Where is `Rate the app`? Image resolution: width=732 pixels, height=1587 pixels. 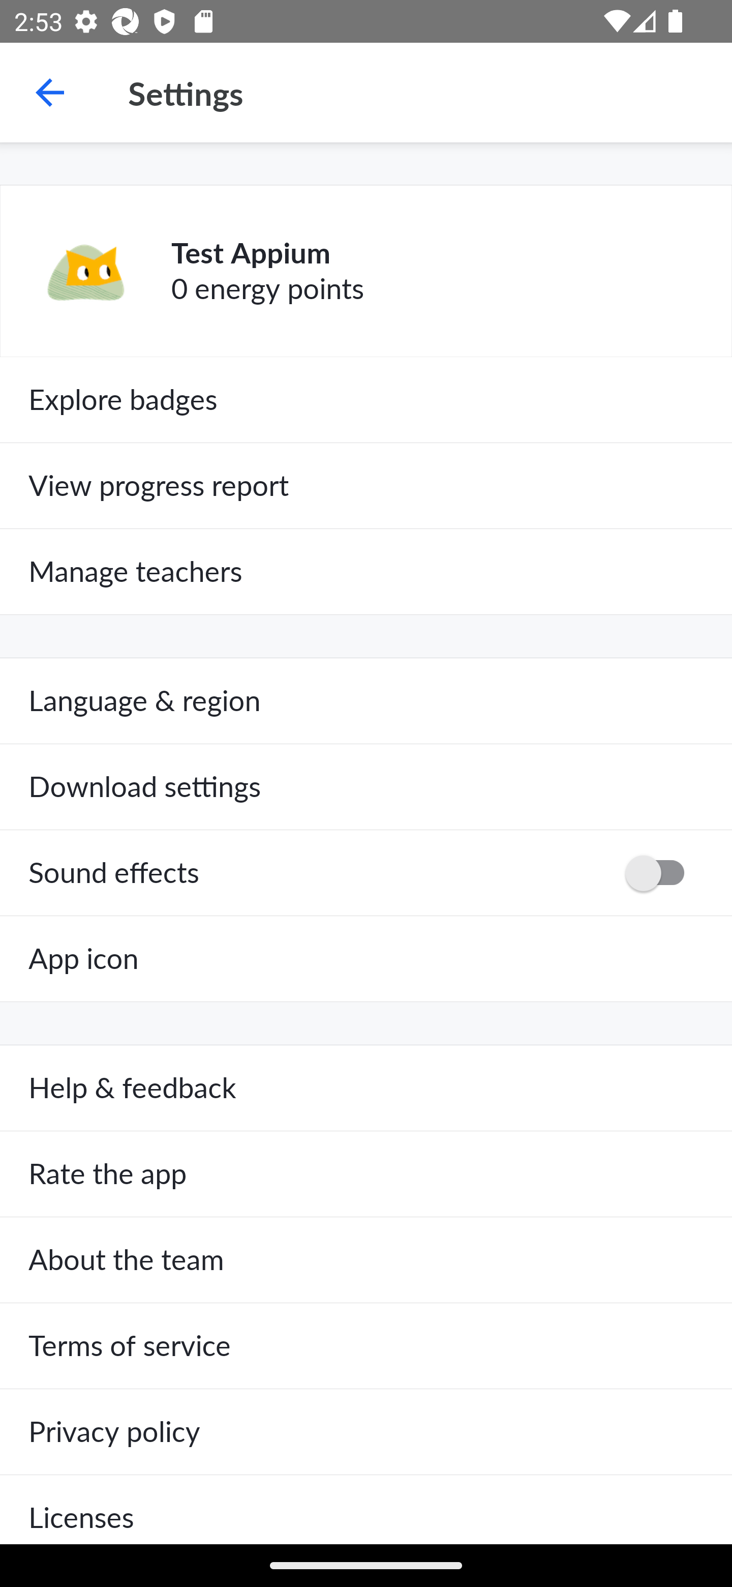 Rate the app is located at coordinates (366, 1174).